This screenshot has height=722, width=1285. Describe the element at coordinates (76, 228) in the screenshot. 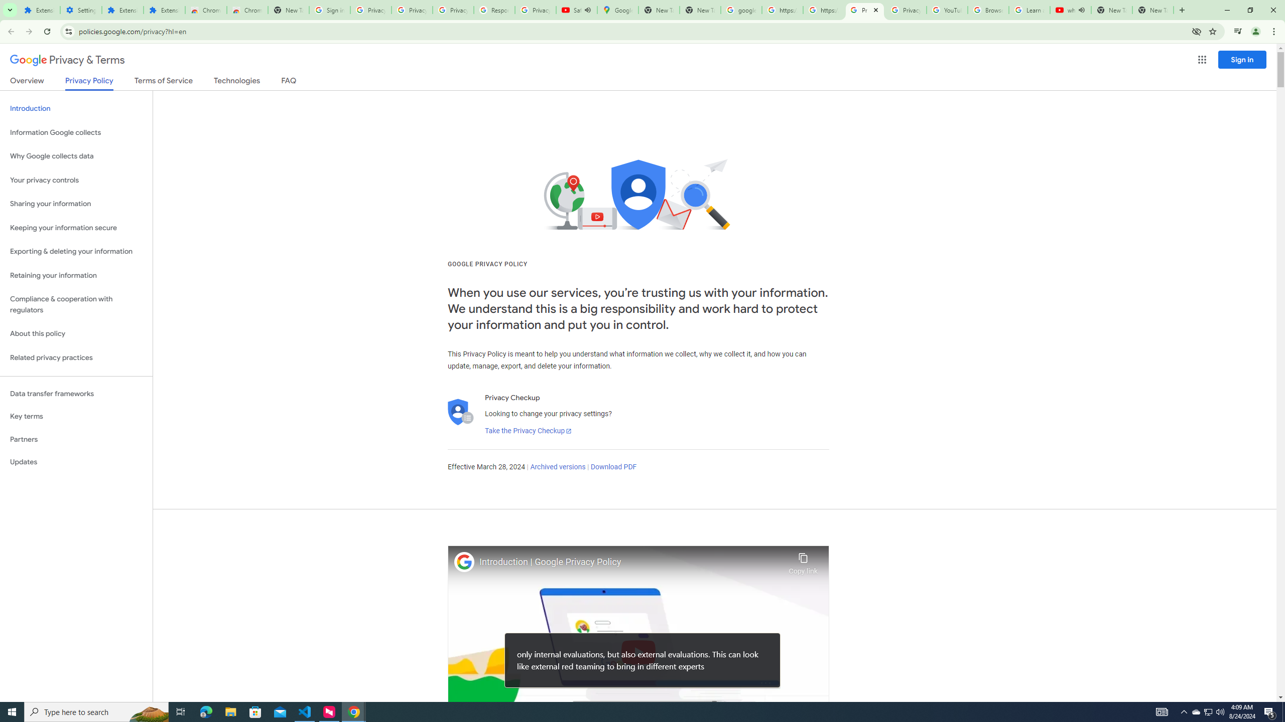

I see `Keeping your information secure` at that location.